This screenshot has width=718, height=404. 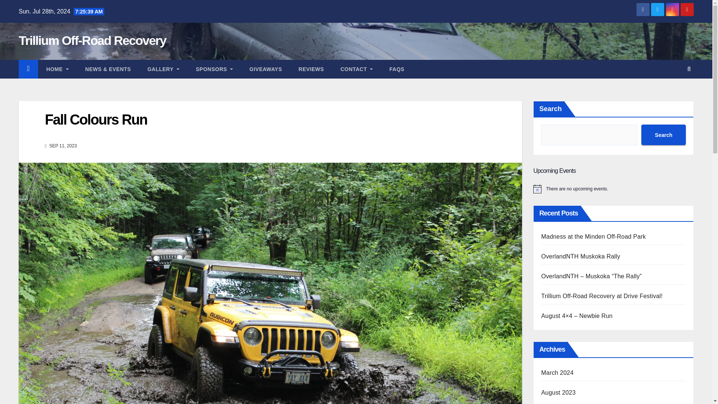 What do you see at coordinates (57, 69) in the screenshot?
I see `Home` at bounding box center [57, 69].